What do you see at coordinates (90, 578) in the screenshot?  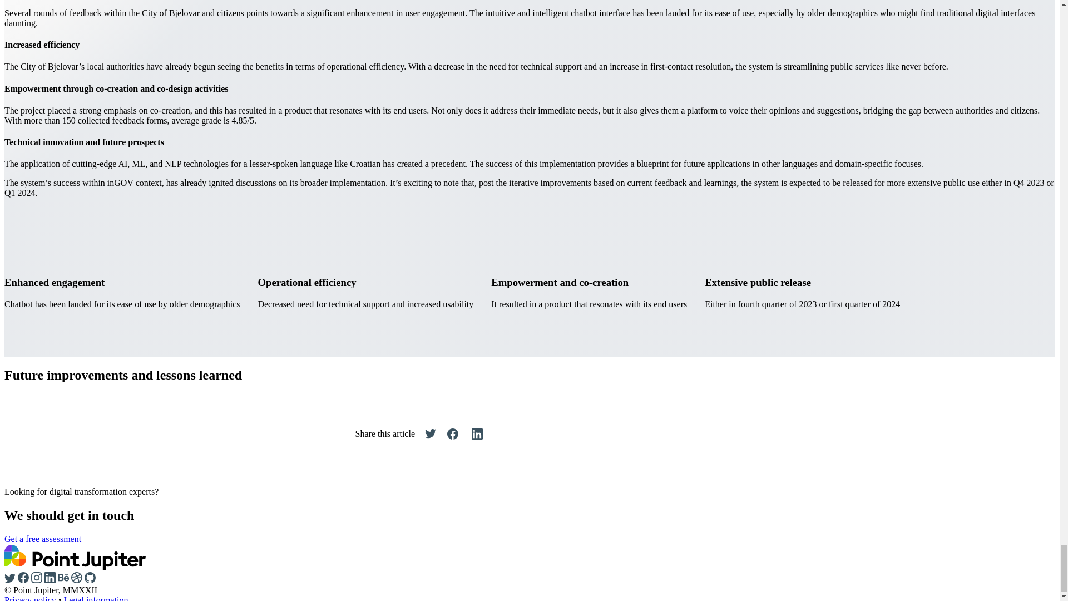 I see `github` at bounding box center [90, 578].